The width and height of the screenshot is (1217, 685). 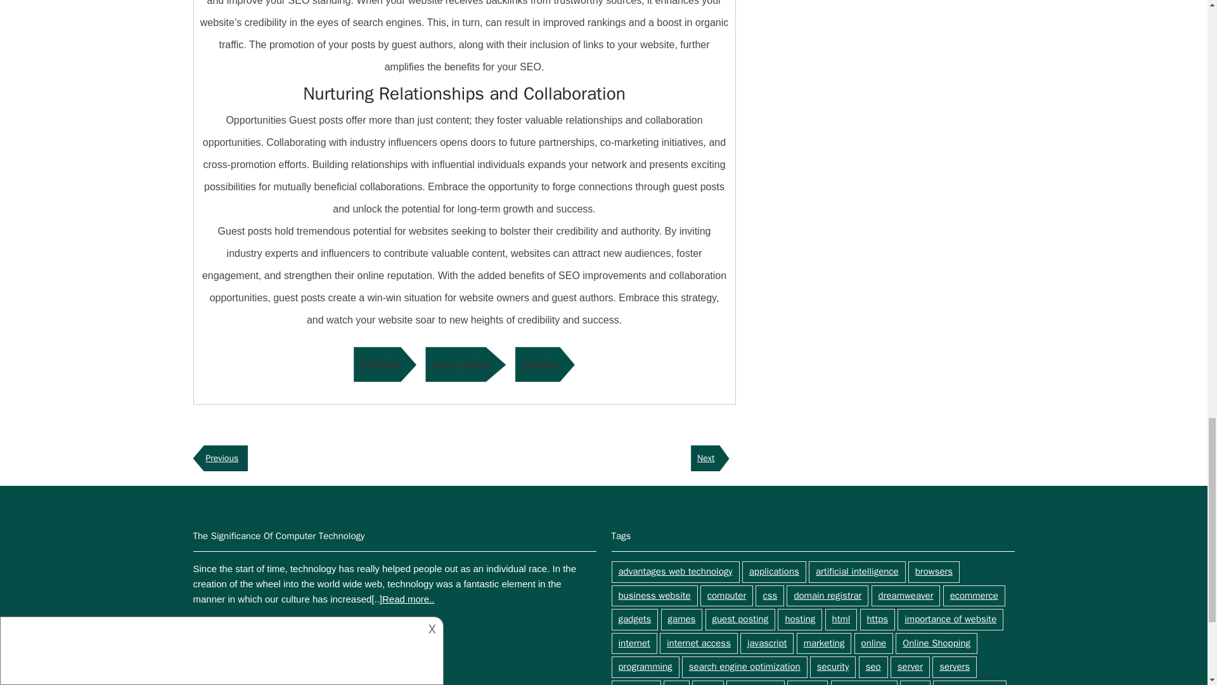 I want to click on websites, so click(x=544, y=364).